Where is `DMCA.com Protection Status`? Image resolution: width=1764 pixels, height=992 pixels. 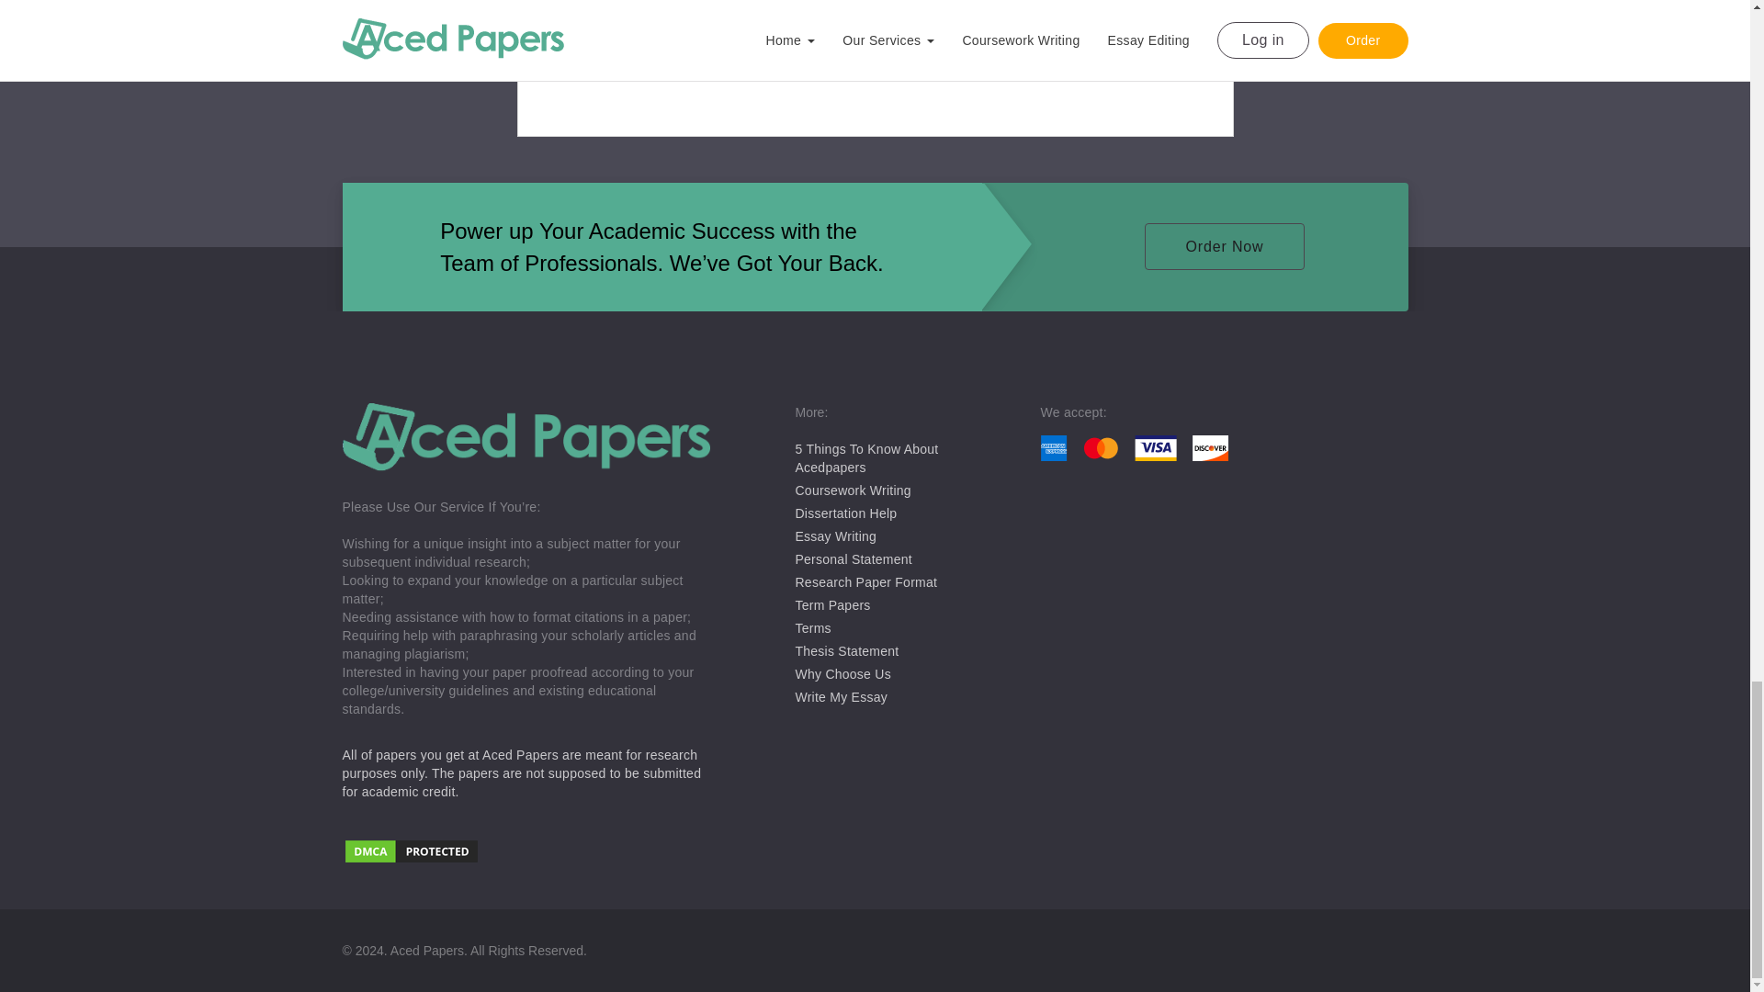 DMCA.com Protection Status is located at coordinates (526, 852).